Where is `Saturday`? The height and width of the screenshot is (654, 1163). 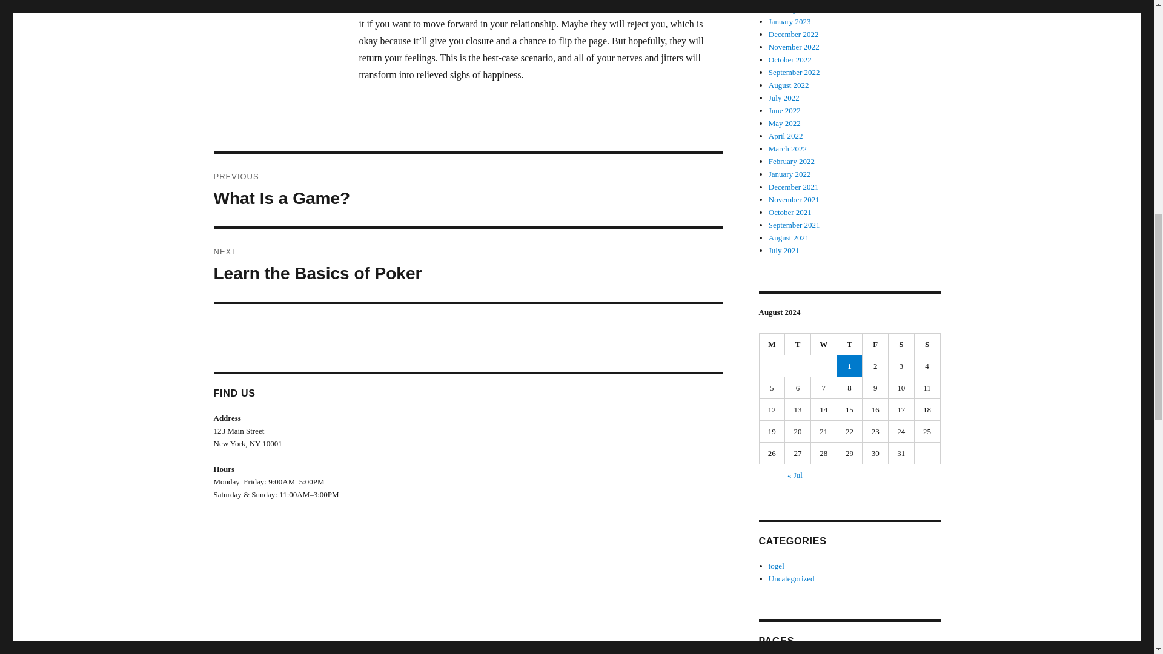
Saturday is located at coordinates (787, 1).